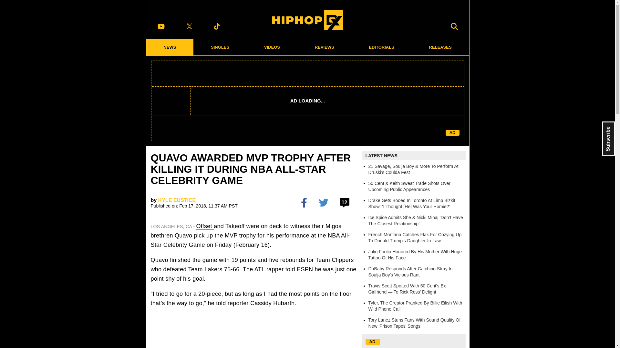 The image size is (620, 348). What do you see at coordinates (220, 47) in the screenshot?
I see `SINGLES` at bounding box center [220, 47].